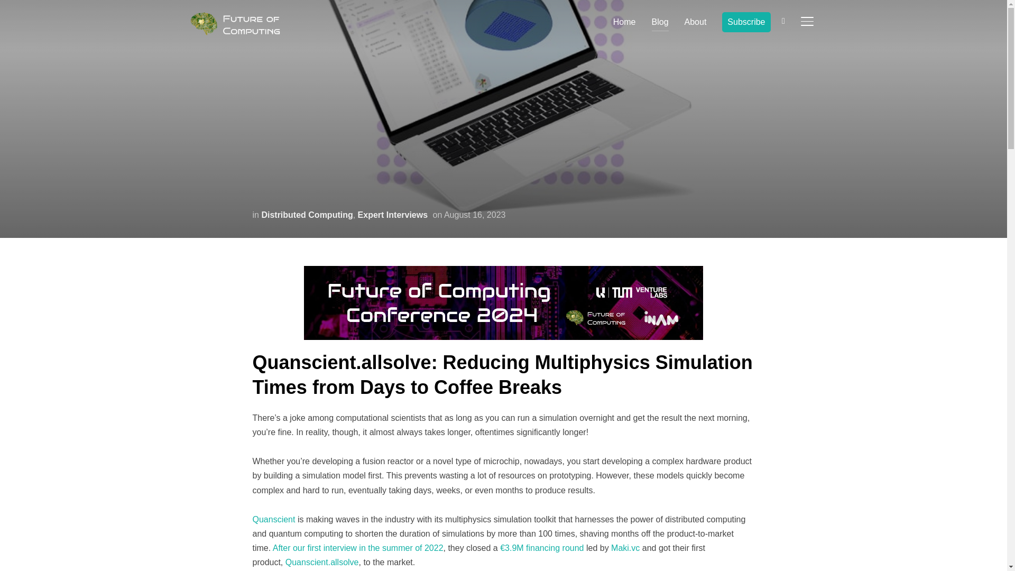  I want to click on FuCon2024-Banner, so click(503, 273).